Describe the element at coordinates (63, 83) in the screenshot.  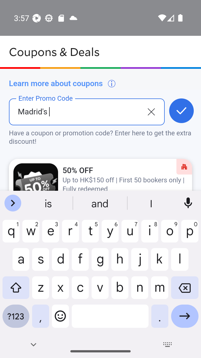
I see `Learn more about coupons` at that location.